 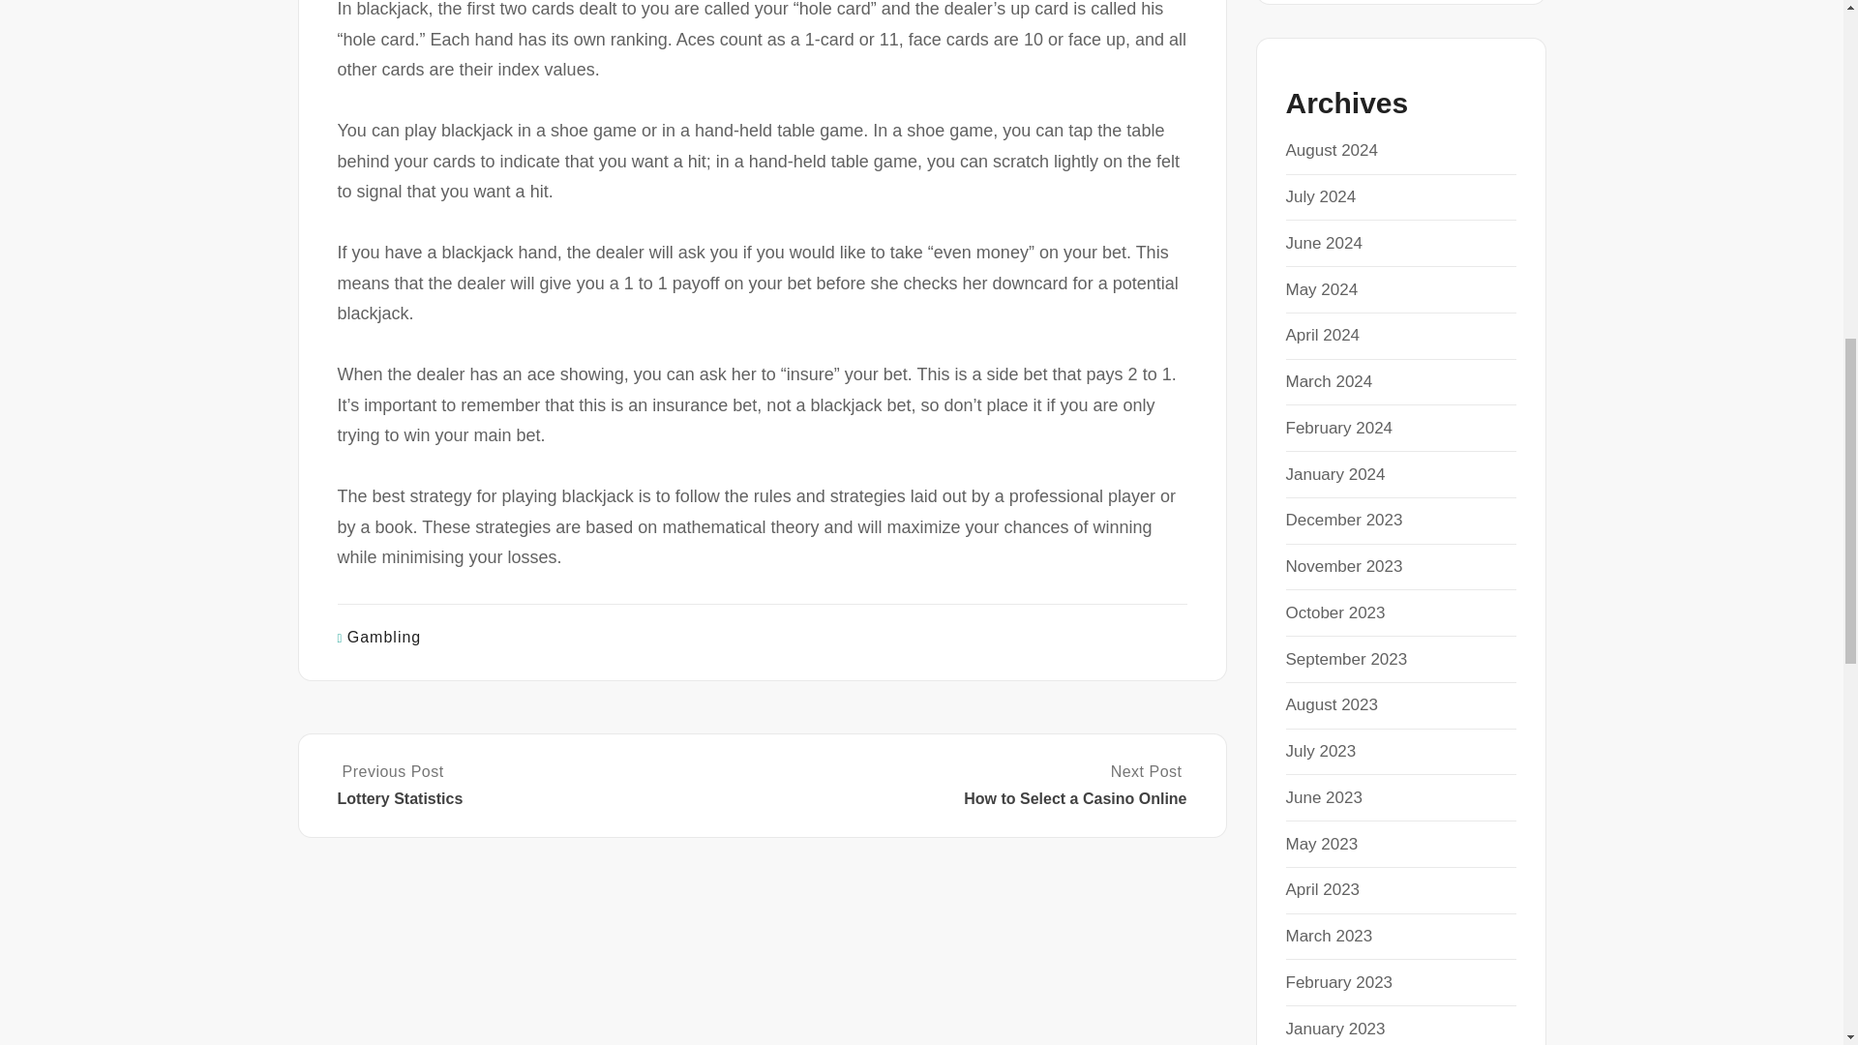 What do you see at coordinates (1320, 751) in the screenshot?
I see `July 2023` at bounding box center [1320, 751].